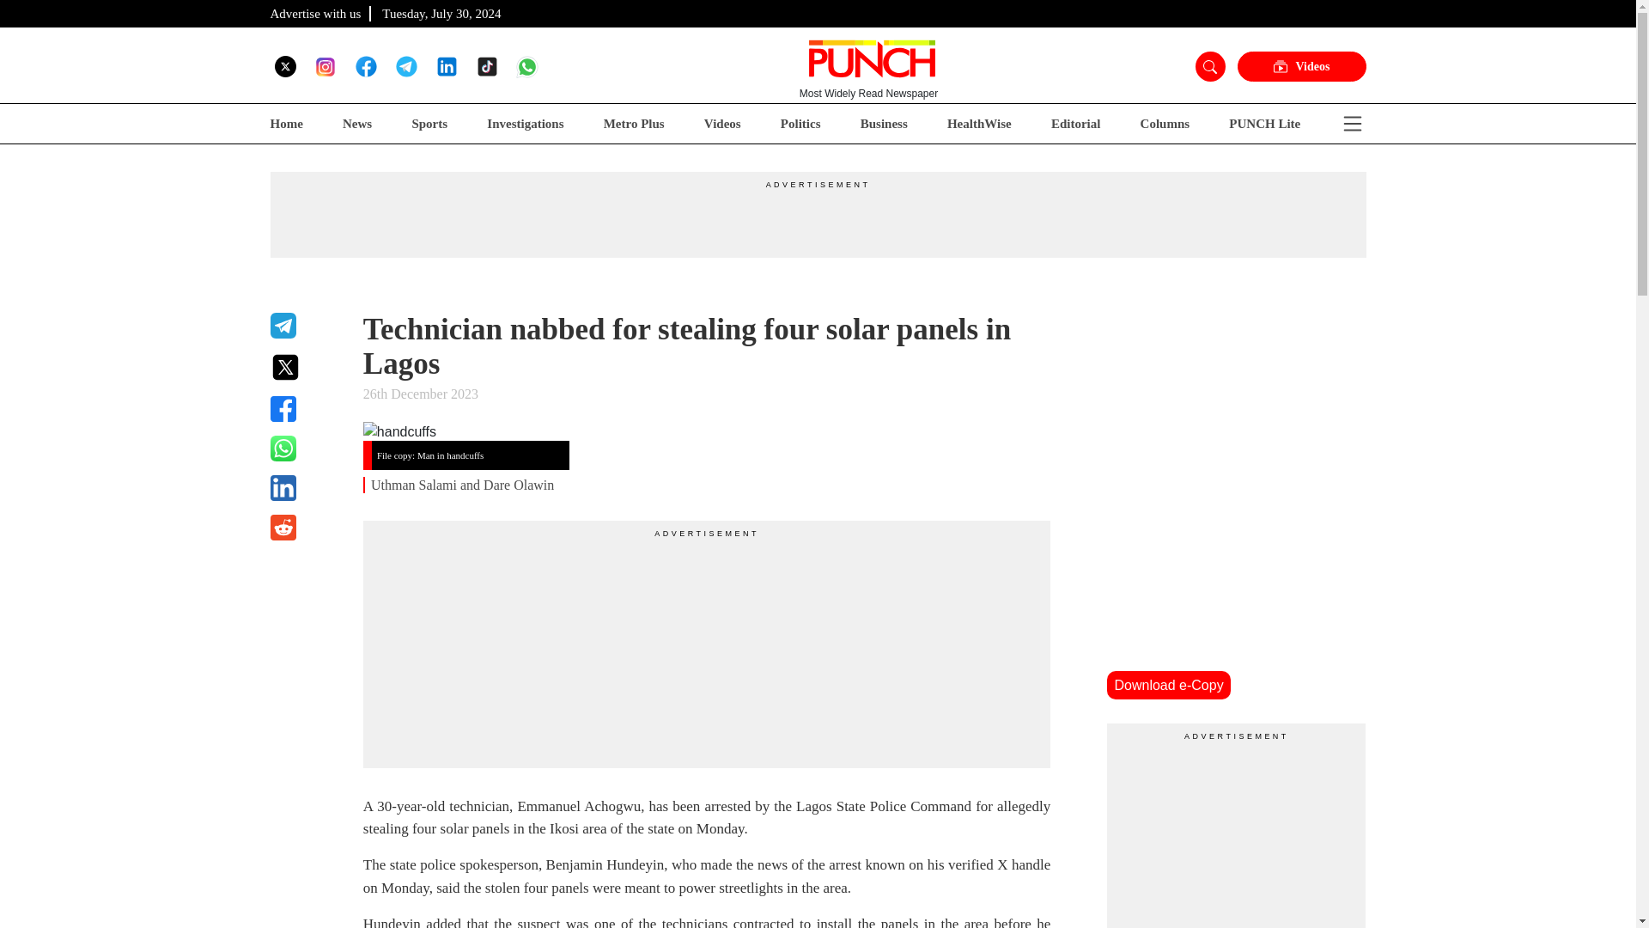 The height and width of the screenshot is (928, 1649). Describe the element at coordinates (285, 124) in the screenshot. I see `Home` at that location.